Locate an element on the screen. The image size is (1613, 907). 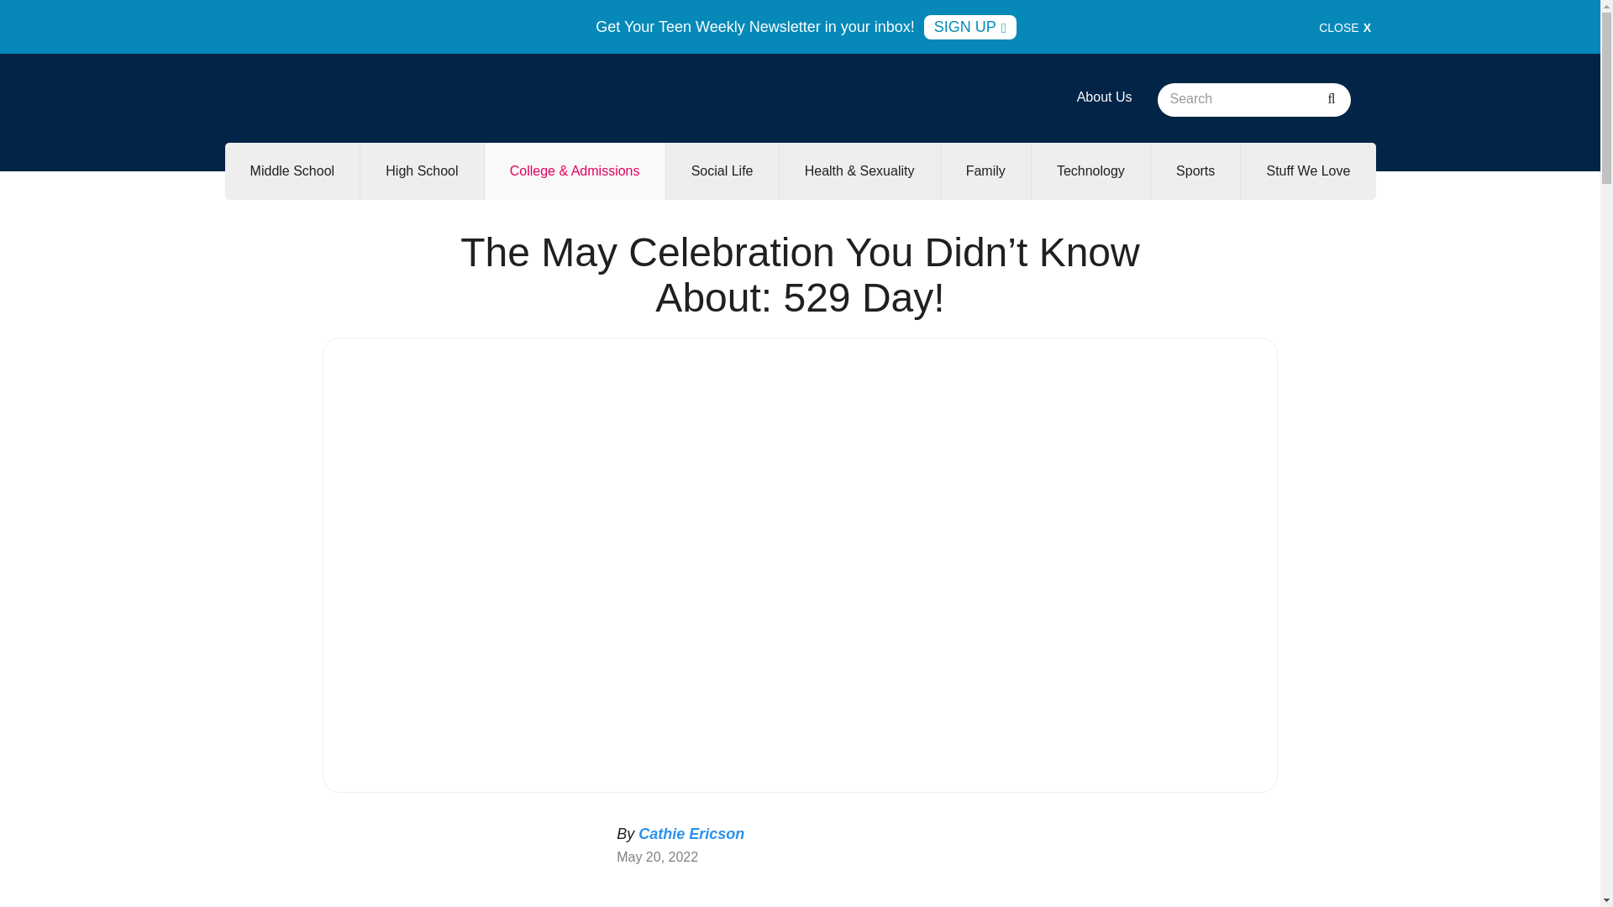
Family is located at coordinates (985, 170).